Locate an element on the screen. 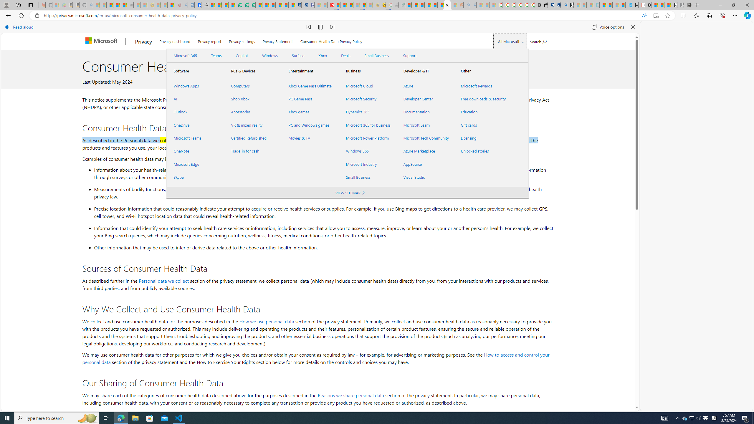 This screenshot has height=424, width=754. Microsoft Tech Community is located at coordinates (425, 138).